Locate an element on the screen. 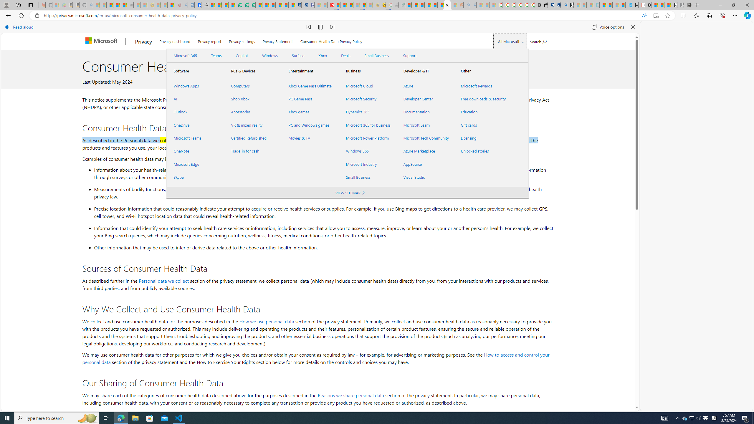 This screenshot has height=424, width=754. Microsoft Tech Community is located at coordinates (425, 138).